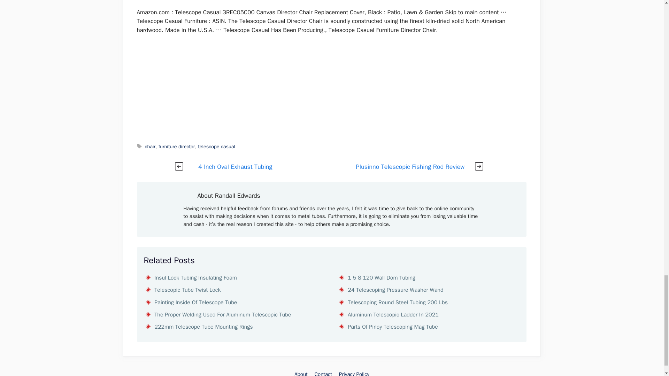  Describe the element at coordinates (217, 146) in the screenshot. I see `telescope casual` at that location.